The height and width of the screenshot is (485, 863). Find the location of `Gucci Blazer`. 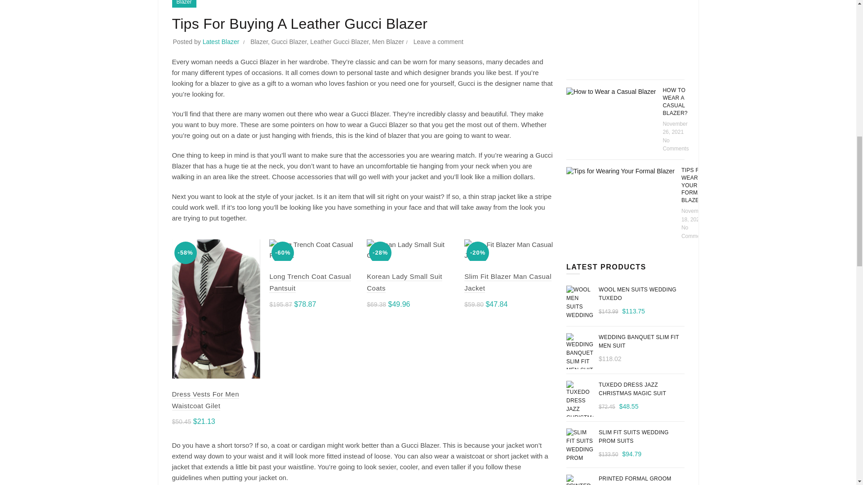

Gucci Blazer is located at coordinates (289, 42).